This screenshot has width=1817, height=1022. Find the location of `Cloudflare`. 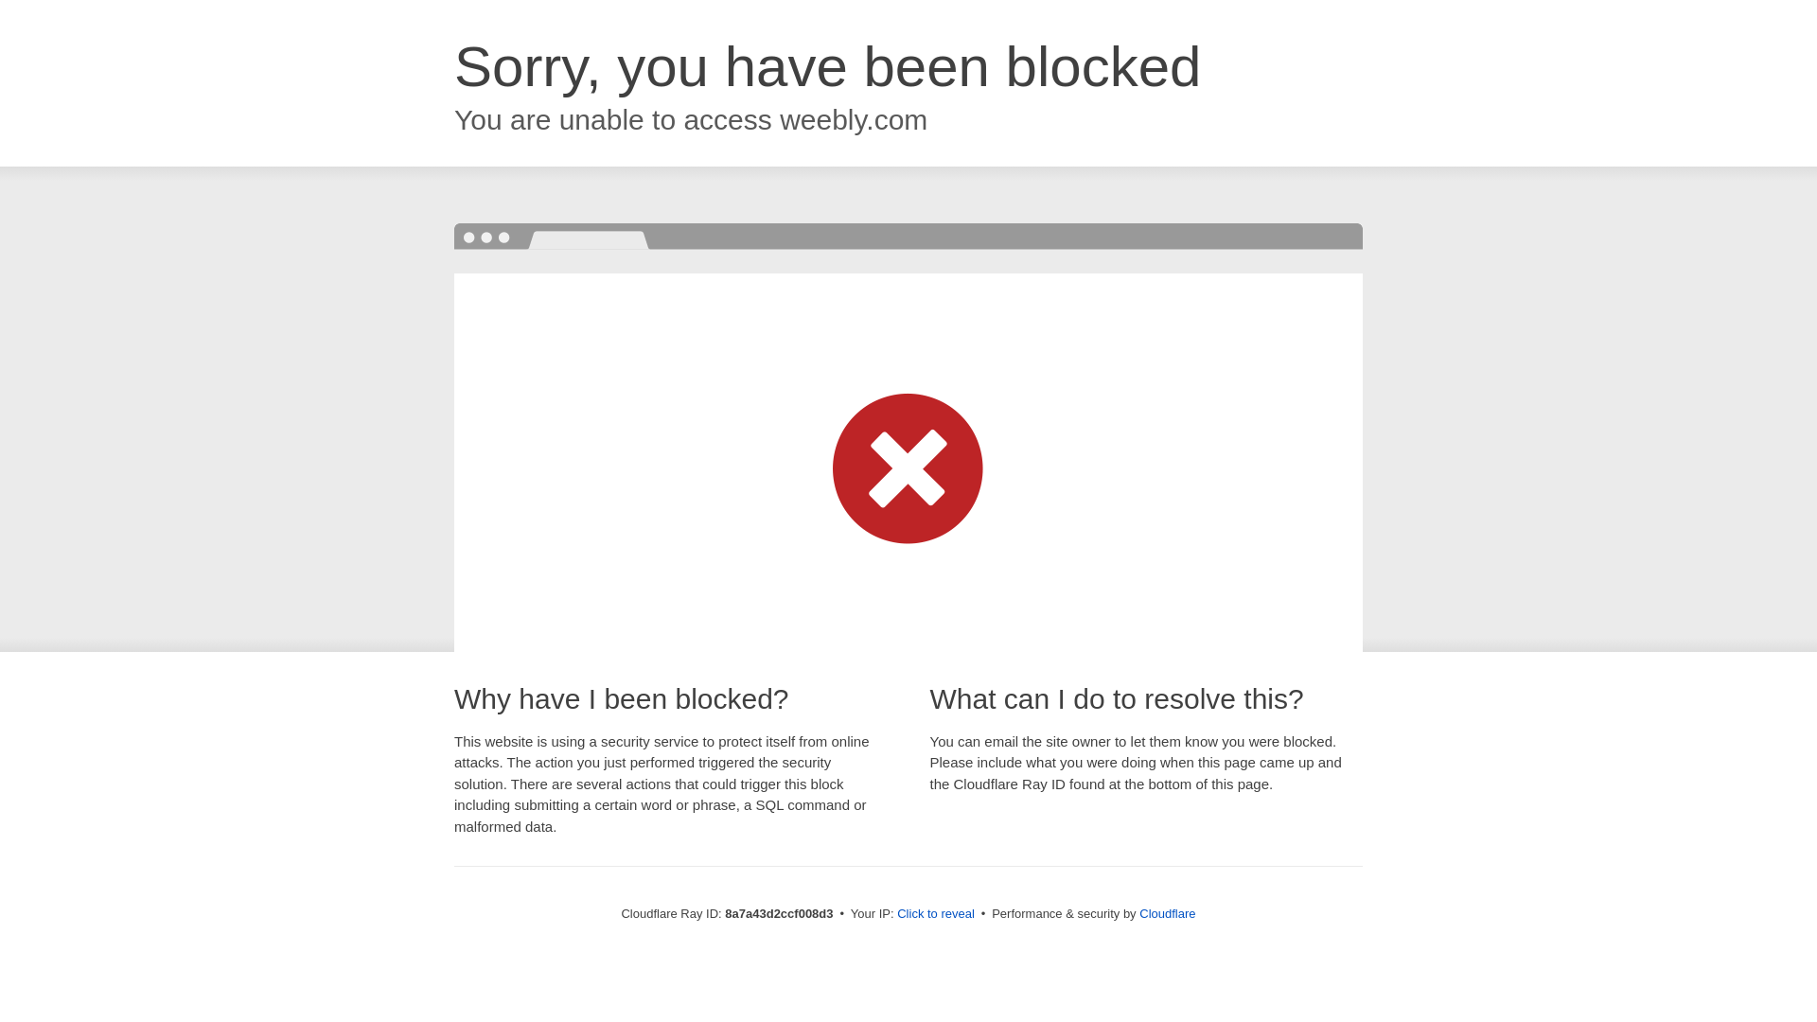

Cloudflare is located at coordinates (1167, 913).